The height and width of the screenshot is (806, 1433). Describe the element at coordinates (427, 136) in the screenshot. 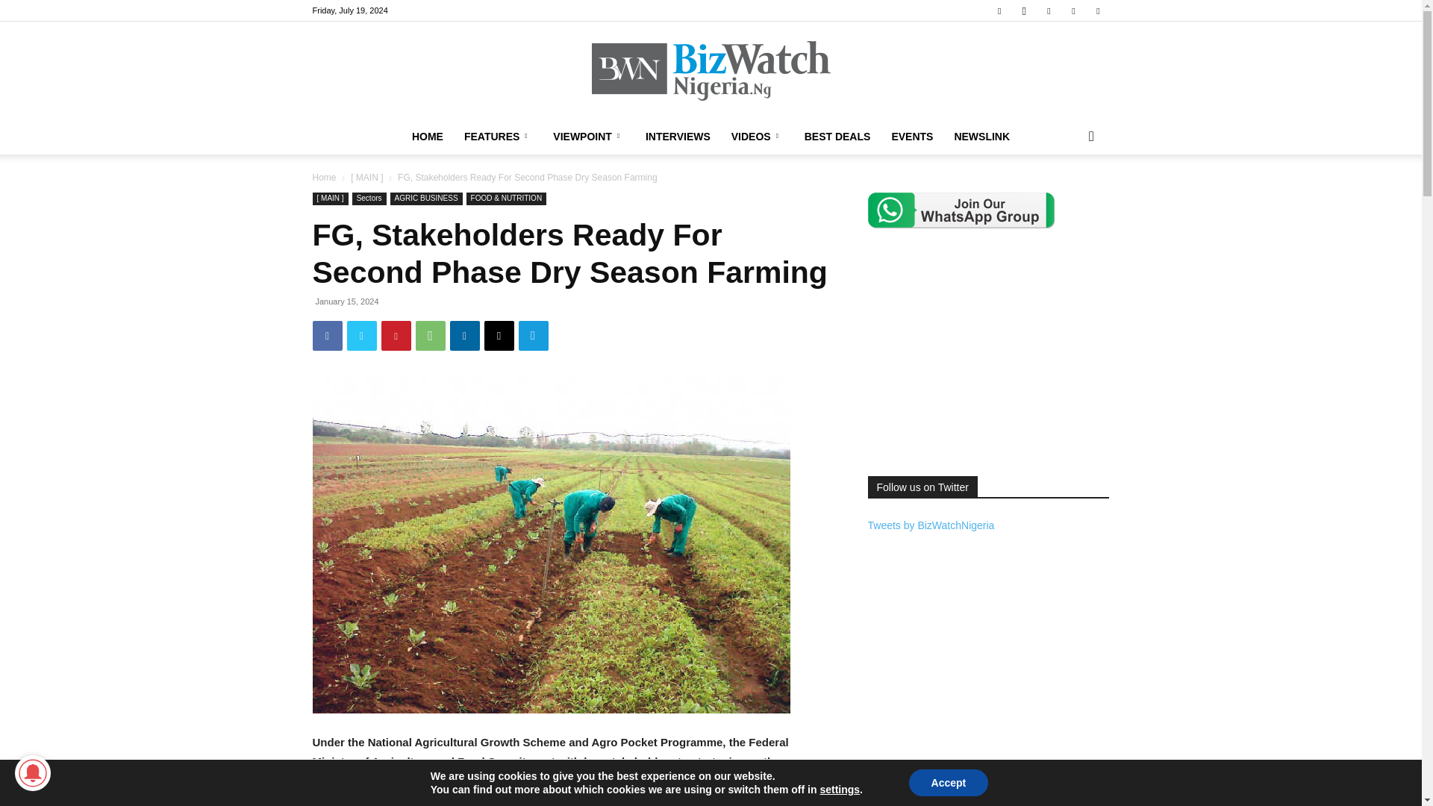

I see `HOME` at that location.